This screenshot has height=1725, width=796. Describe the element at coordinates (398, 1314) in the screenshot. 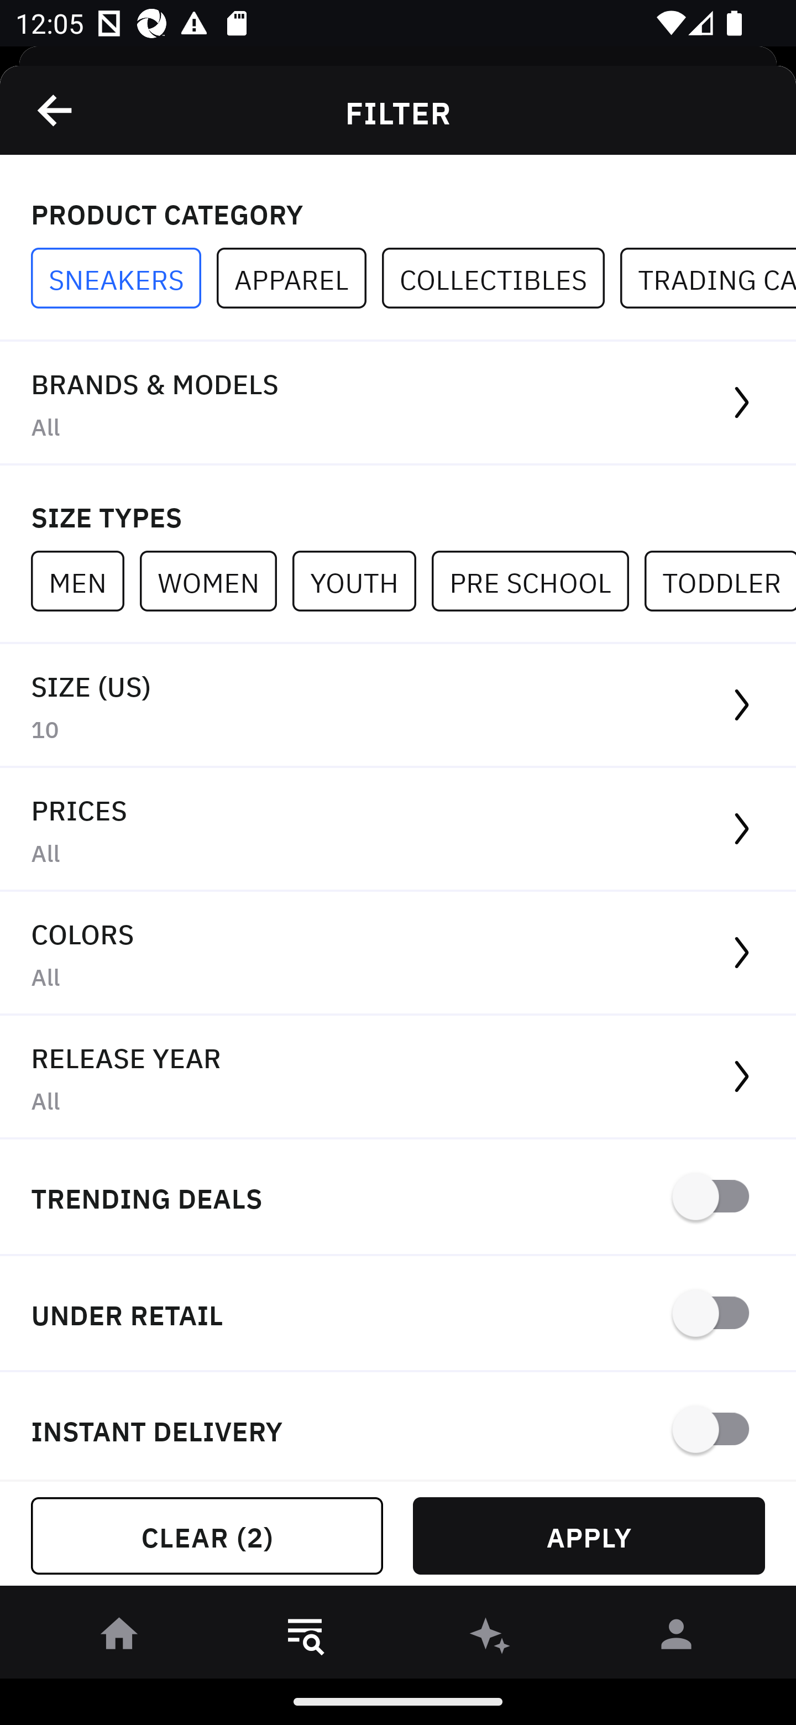

I see `UNDER RETAIL` at that location.